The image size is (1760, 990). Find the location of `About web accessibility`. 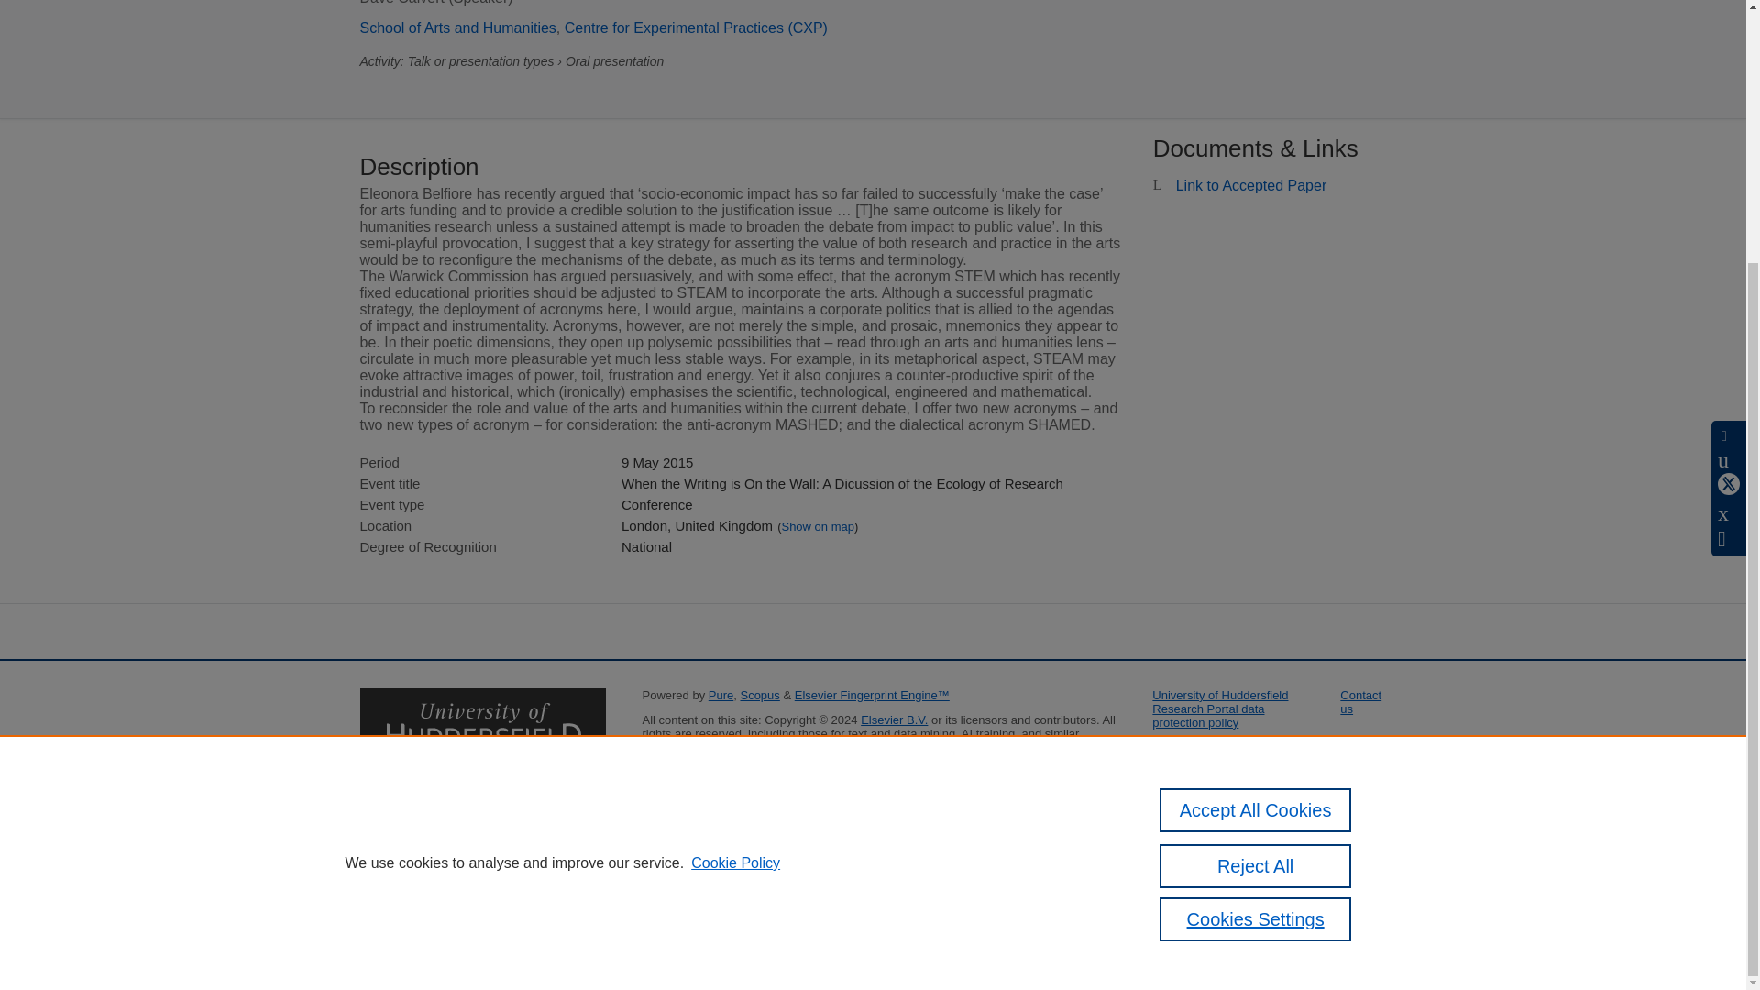

About web accessibility is located at coordinates (1214, 746).